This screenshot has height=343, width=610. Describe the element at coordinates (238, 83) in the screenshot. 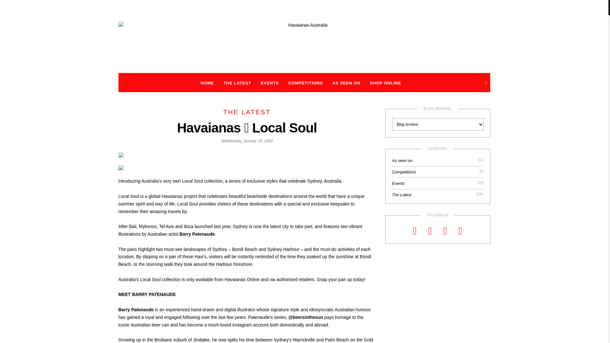

I see `THE LATEST` at that location.